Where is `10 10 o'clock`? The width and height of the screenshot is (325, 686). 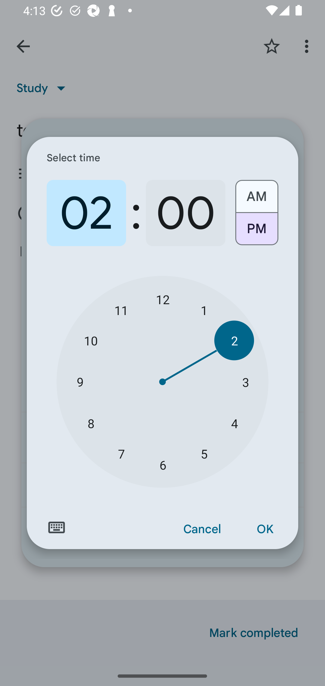
10 10 o'clock is located at coordinates (91, 341).